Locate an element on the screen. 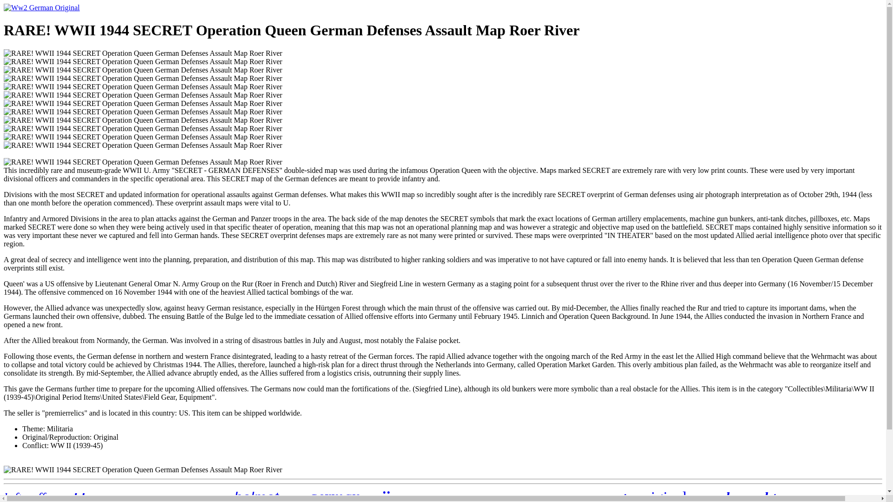 The width and height of the screenshot is (893, 502). binoculars is located at coordinates (404, 499).